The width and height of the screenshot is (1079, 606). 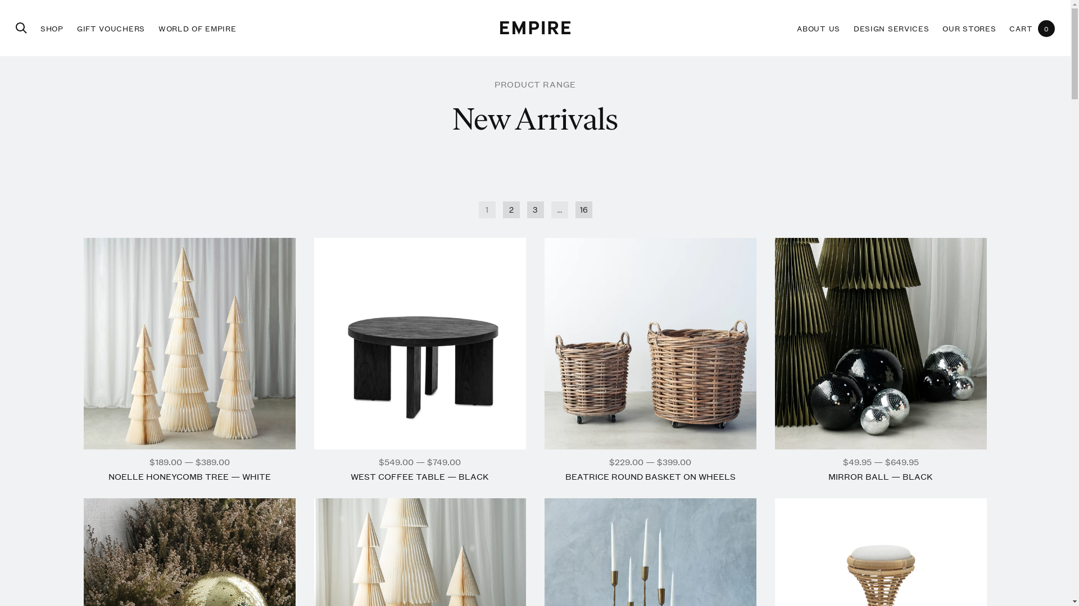 What do you see at coordinates (52, 28) in the screenshot?
I see `SHOP` at bounding box center [52, 28].